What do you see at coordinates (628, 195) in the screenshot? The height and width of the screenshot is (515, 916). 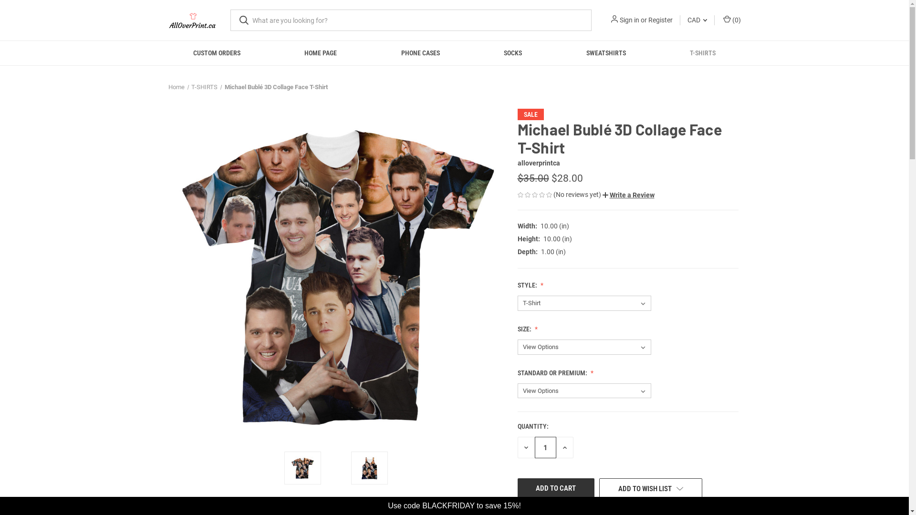 I see `Write a Review` at bounding box center [628, 195].